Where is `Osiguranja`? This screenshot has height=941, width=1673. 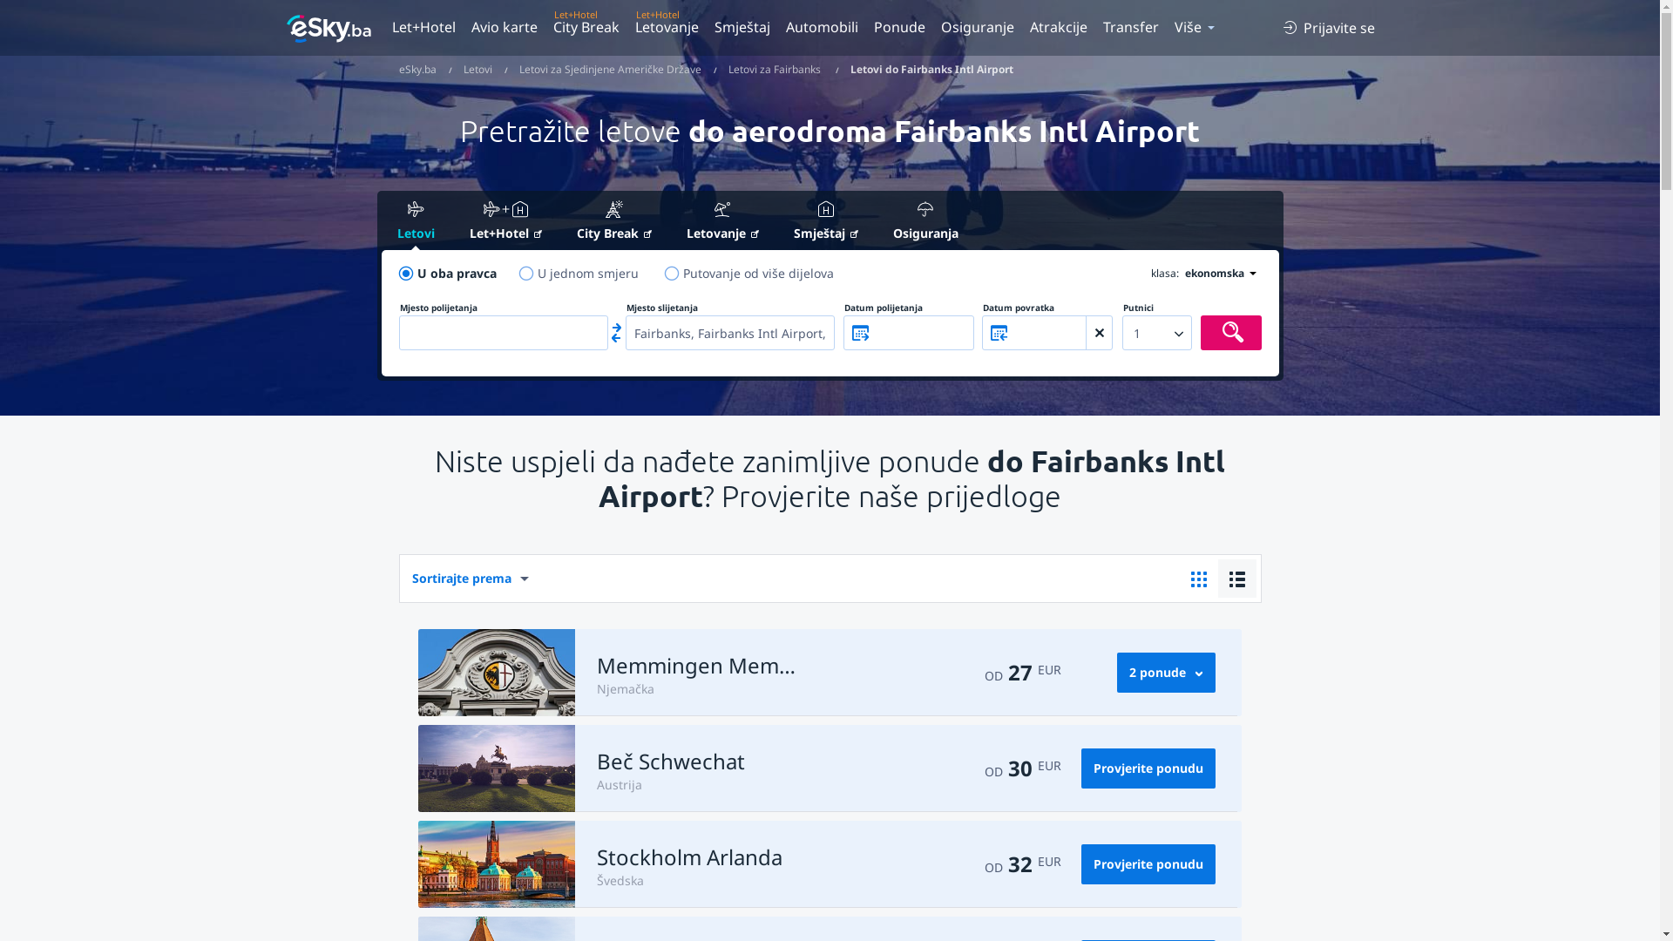 Osiguranja is located at coordinates (925, 221).